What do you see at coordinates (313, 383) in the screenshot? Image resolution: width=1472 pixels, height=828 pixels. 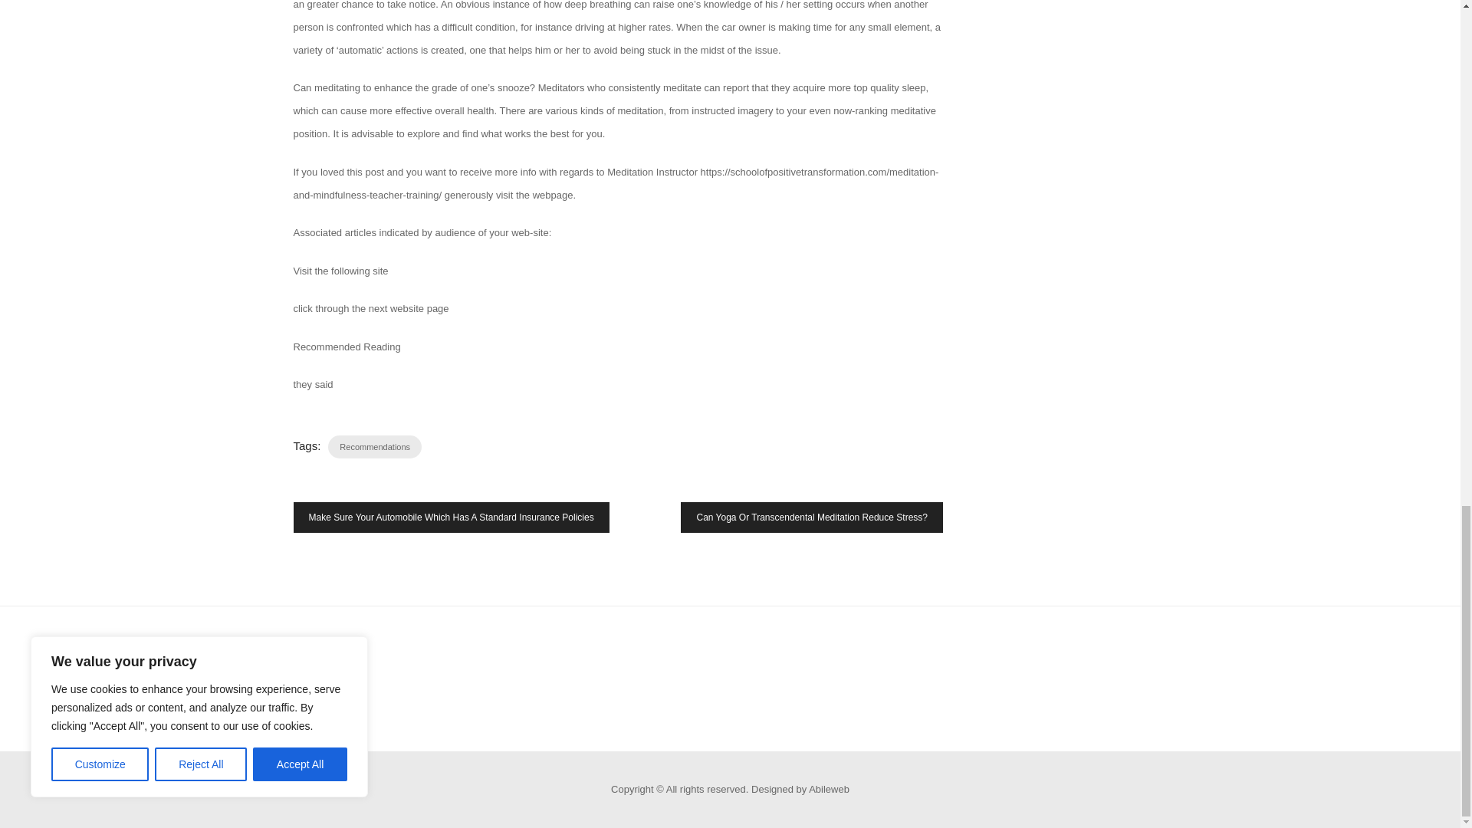 I see `they said` at bounding box center [313, 383].